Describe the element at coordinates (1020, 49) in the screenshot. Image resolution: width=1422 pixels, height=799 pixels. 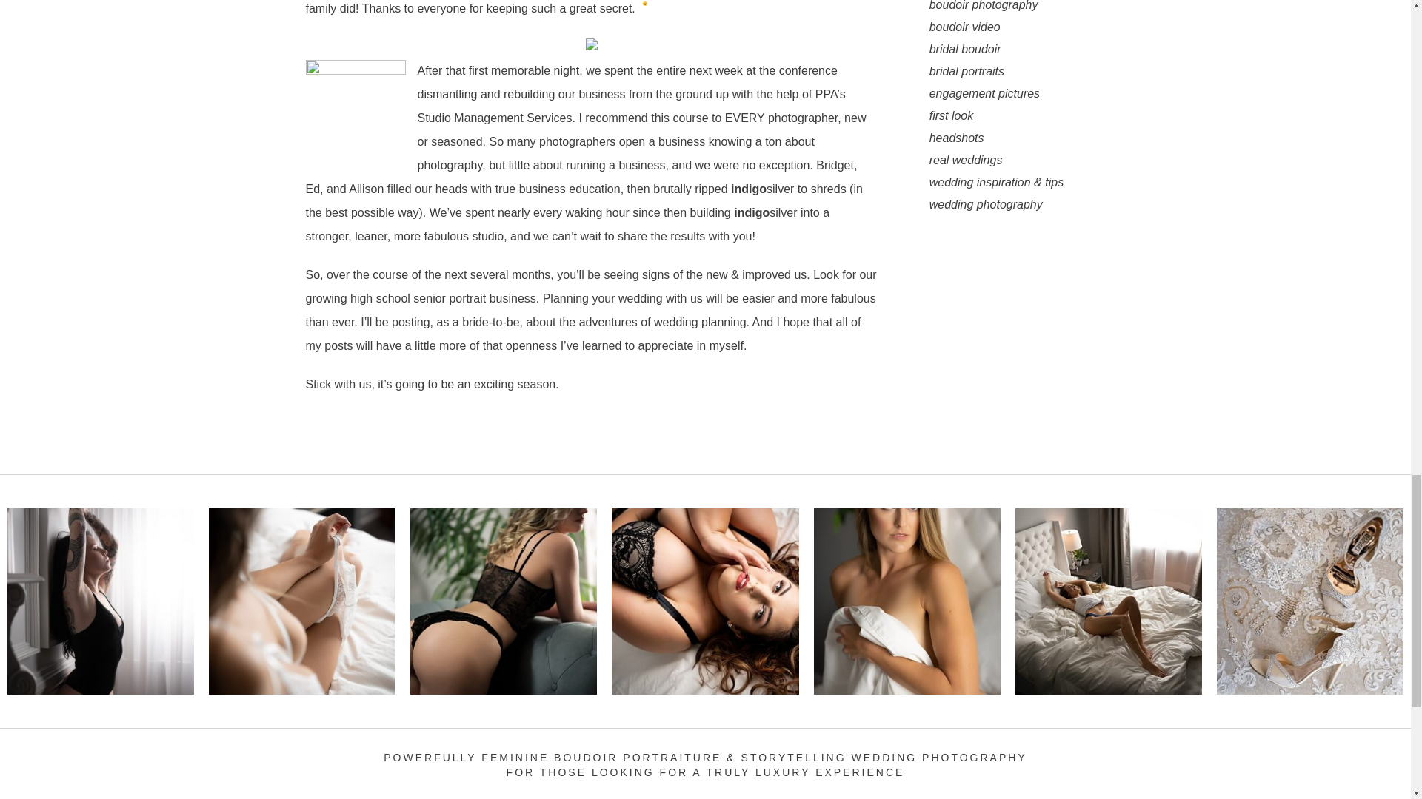
I see `bridal boudoir` at that location.